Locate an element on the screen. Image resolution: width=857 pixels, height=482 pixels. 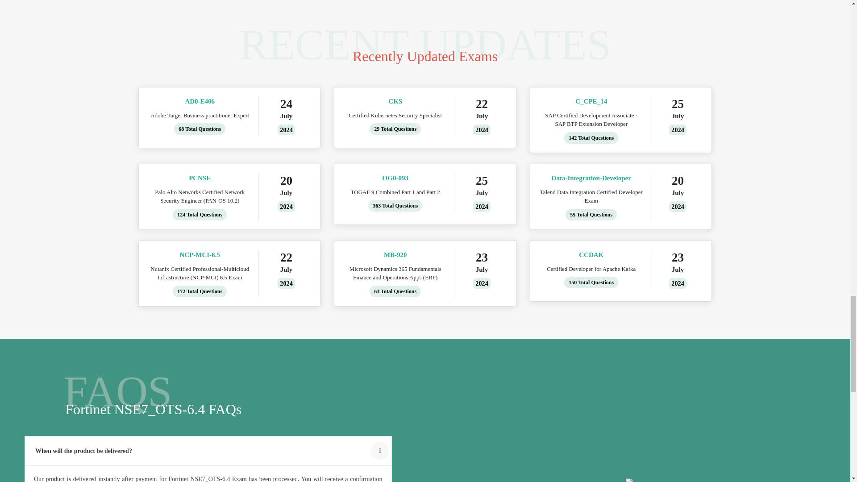
PCNSE is located at coordinates (199, 178).